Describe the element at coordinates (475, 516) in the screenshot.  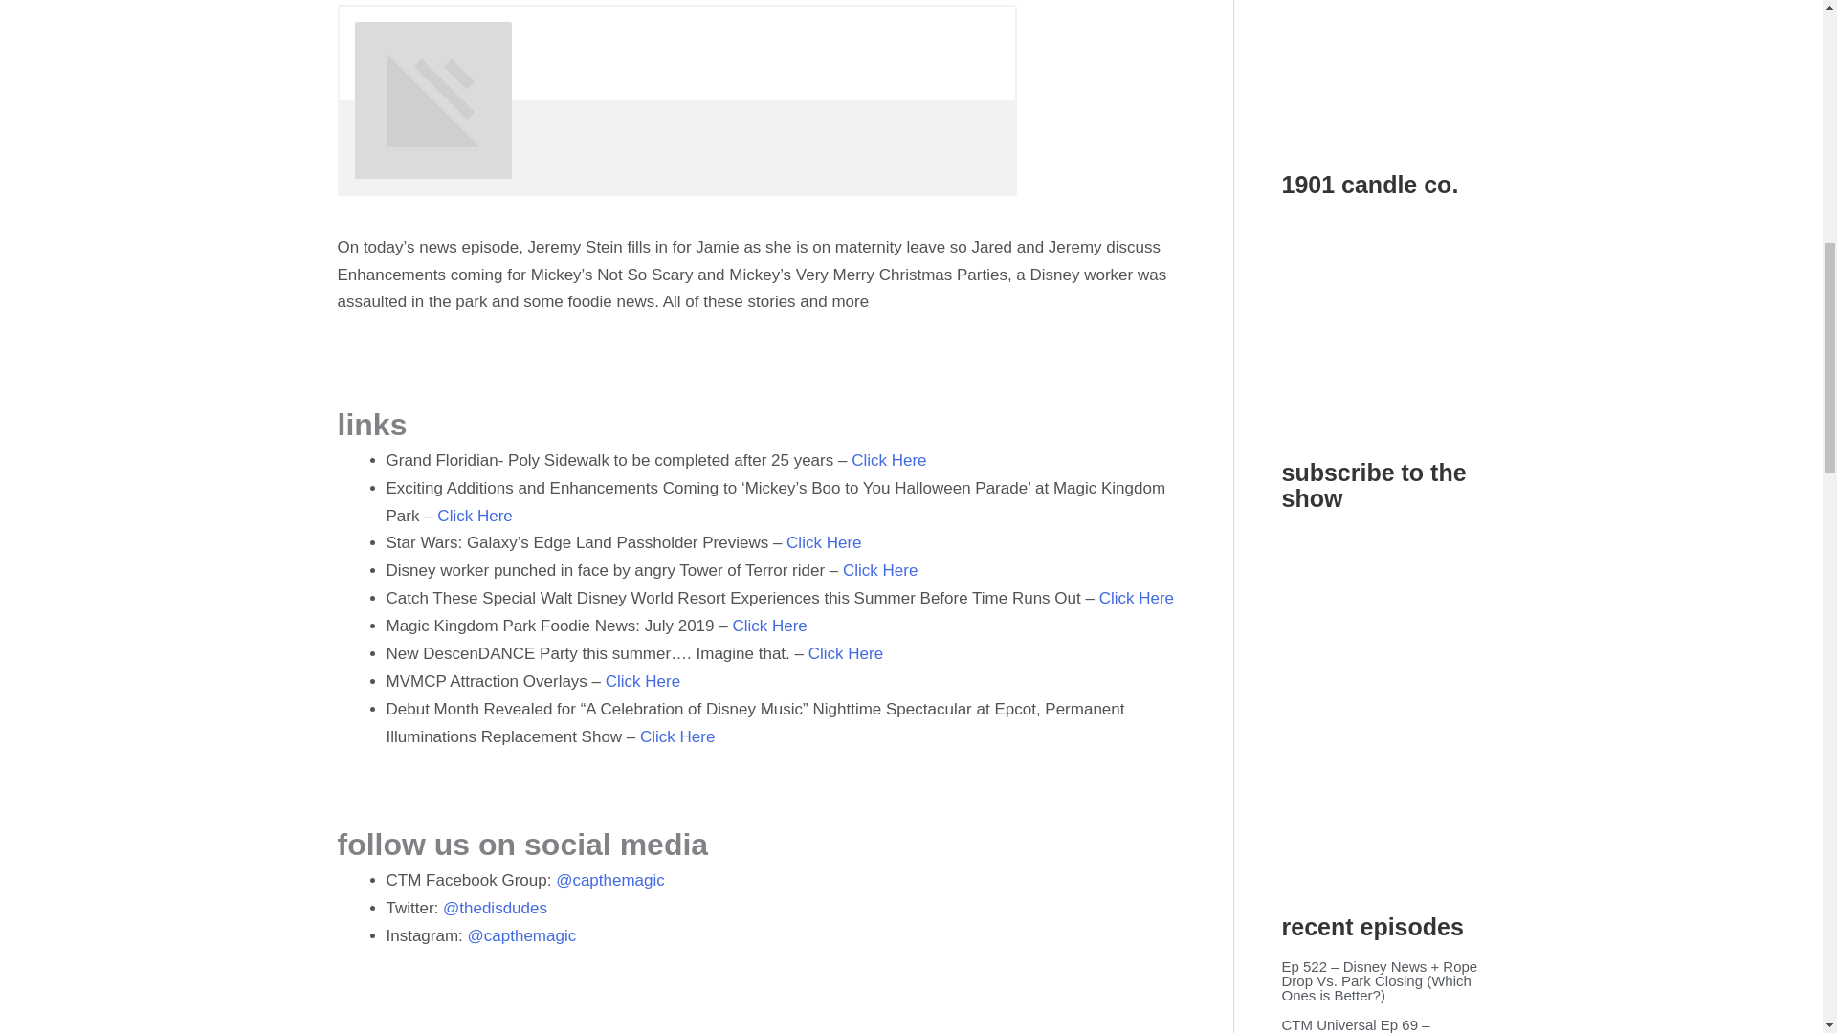
I see `Click Here` at that location.